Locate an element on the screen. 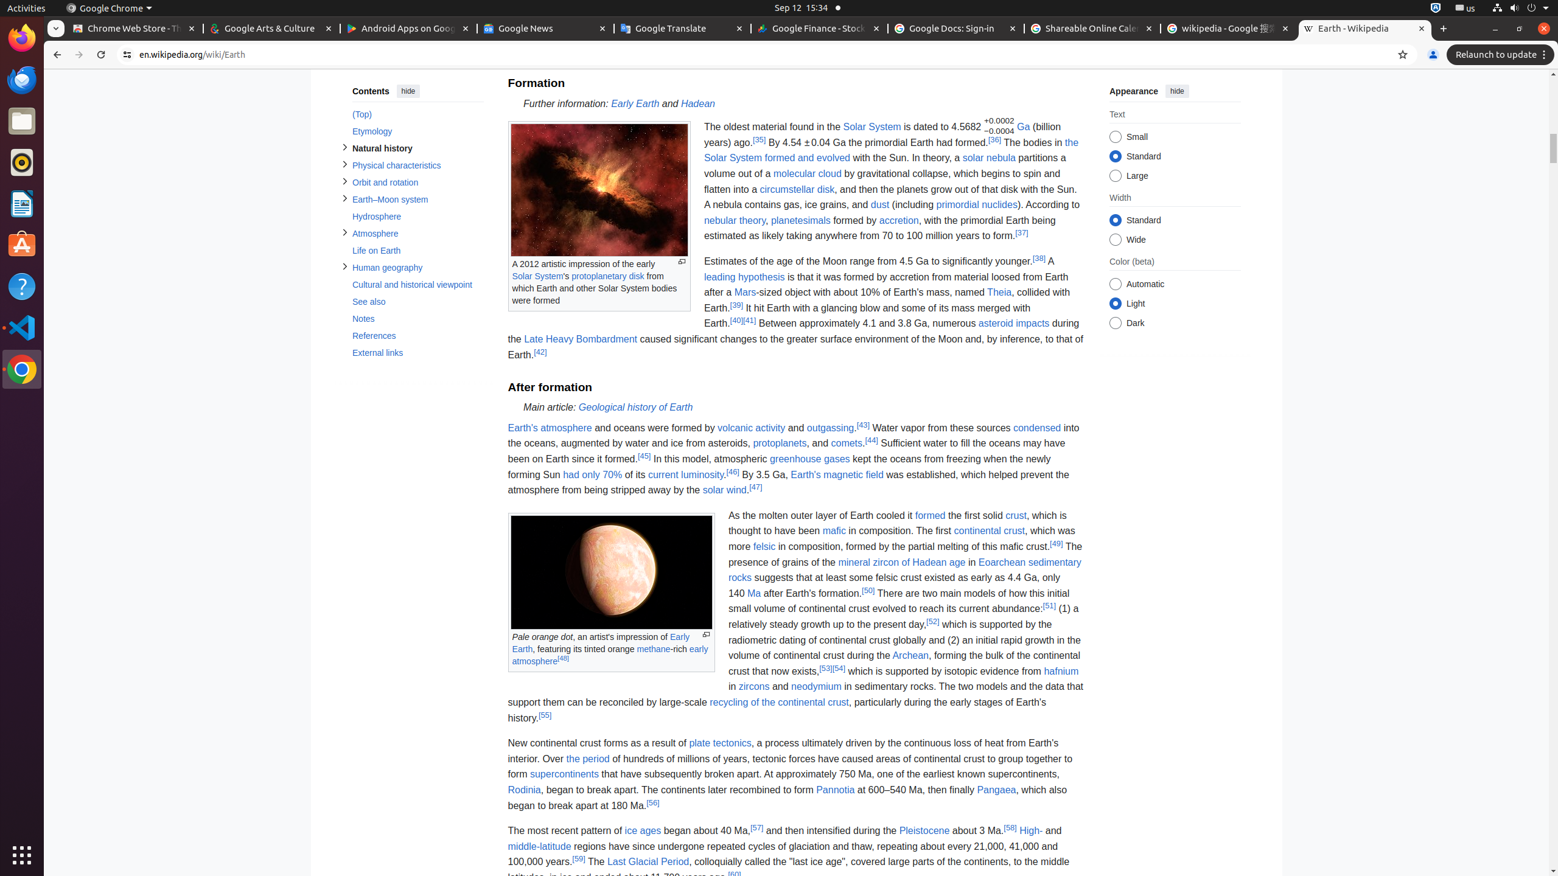 This screenshot has width=1558, height=876. Mars is located at coordinates (745, 293).